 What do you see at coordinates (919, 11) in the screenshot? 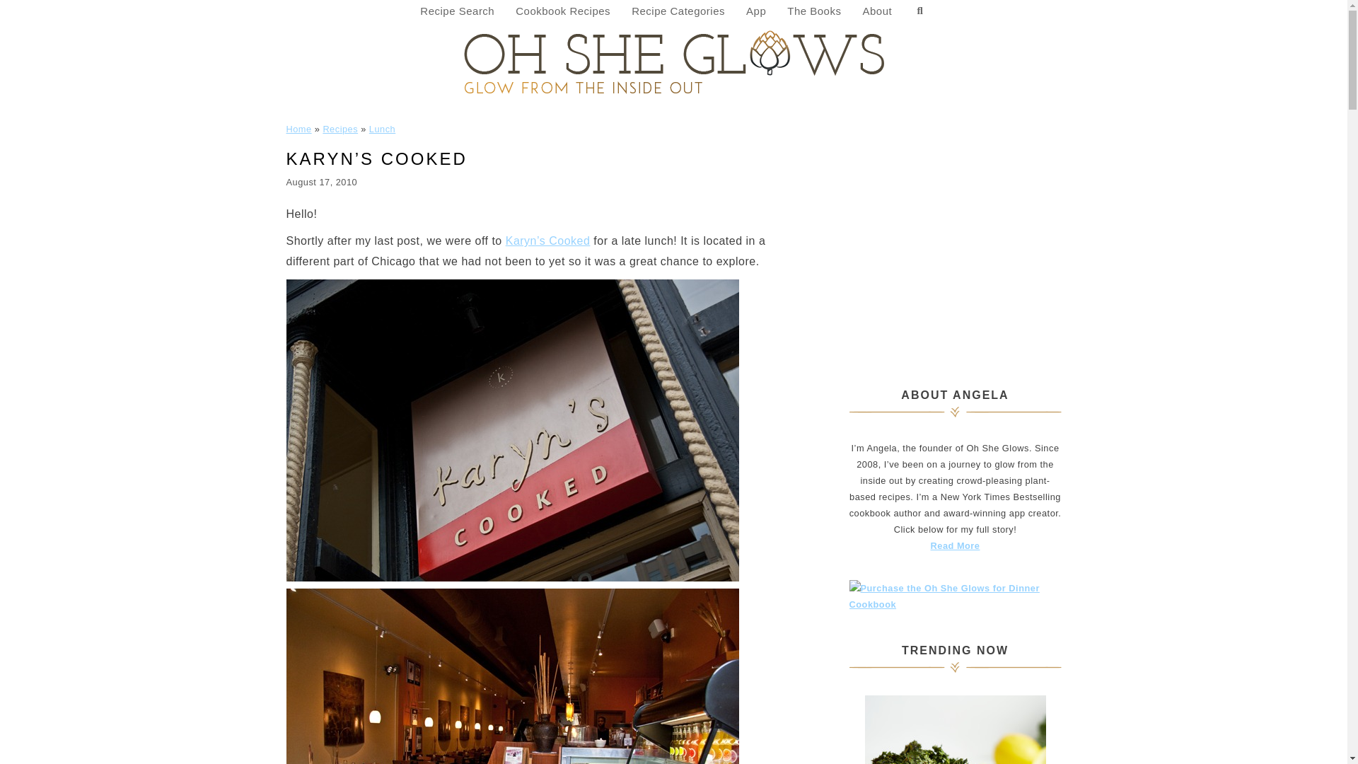
I see `Search` at bounding box center [919, 11].